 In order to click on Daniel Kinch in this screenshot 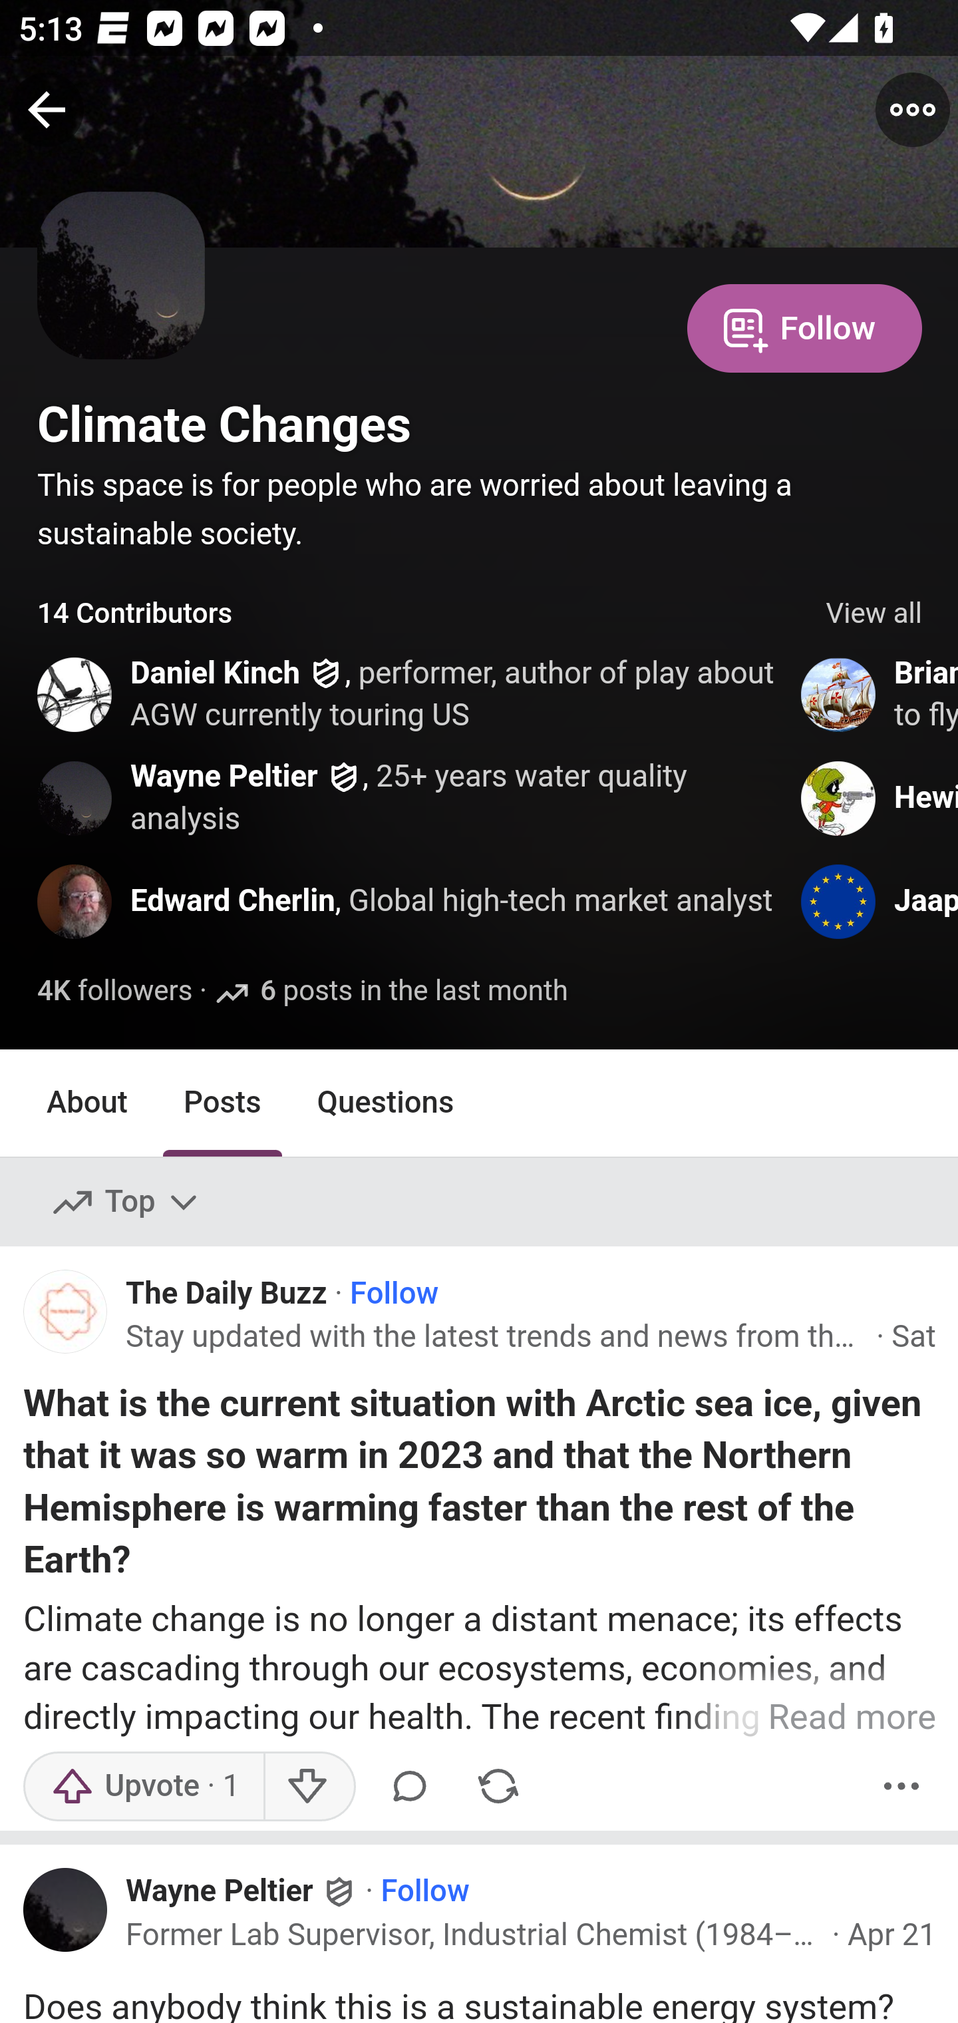, I will do `click(216, 673)`.